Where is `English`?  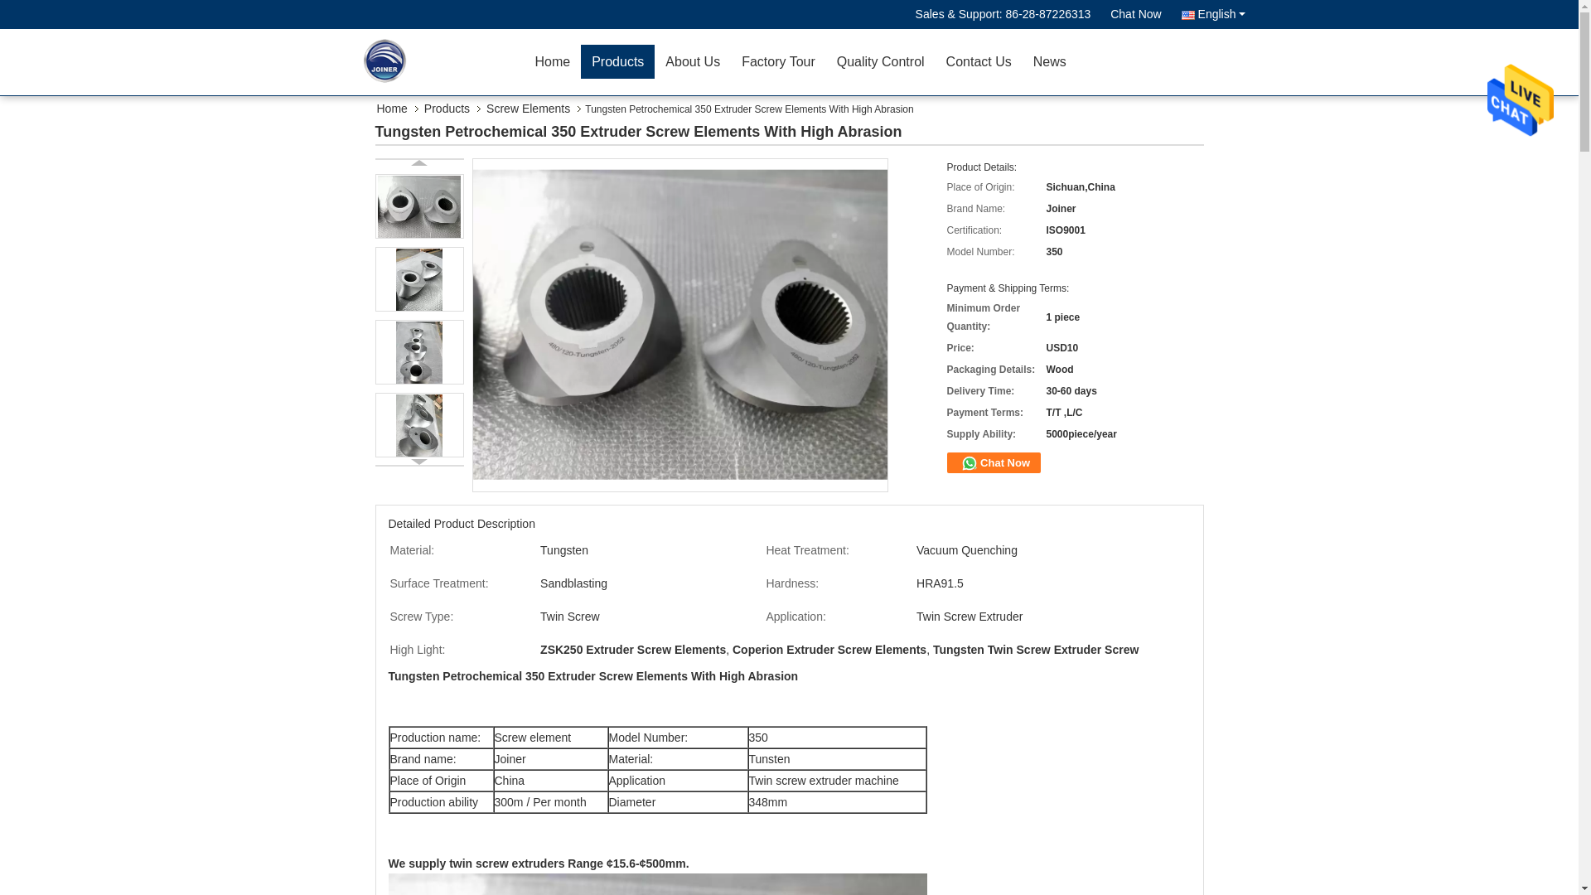 English is located at coordinates (1213, 14).